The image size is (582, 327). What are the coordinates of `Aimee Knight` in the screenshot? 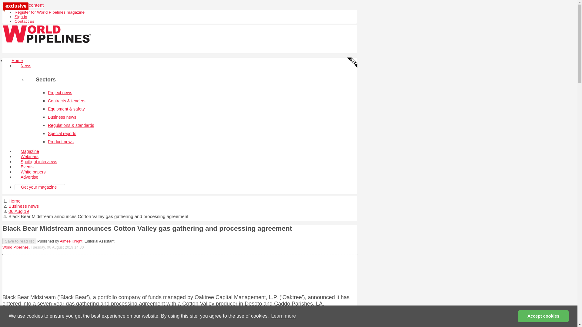 It's located at (71, 241).